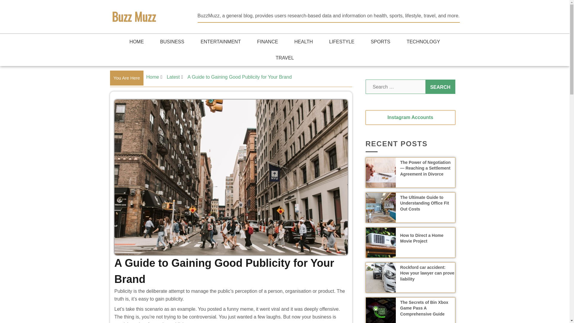 This screenshot has width=574, height=323. What do you see at coordinates (410, 117) in the screenshot?
I see `Instagram Accounts` at bounding box center [410, 117].